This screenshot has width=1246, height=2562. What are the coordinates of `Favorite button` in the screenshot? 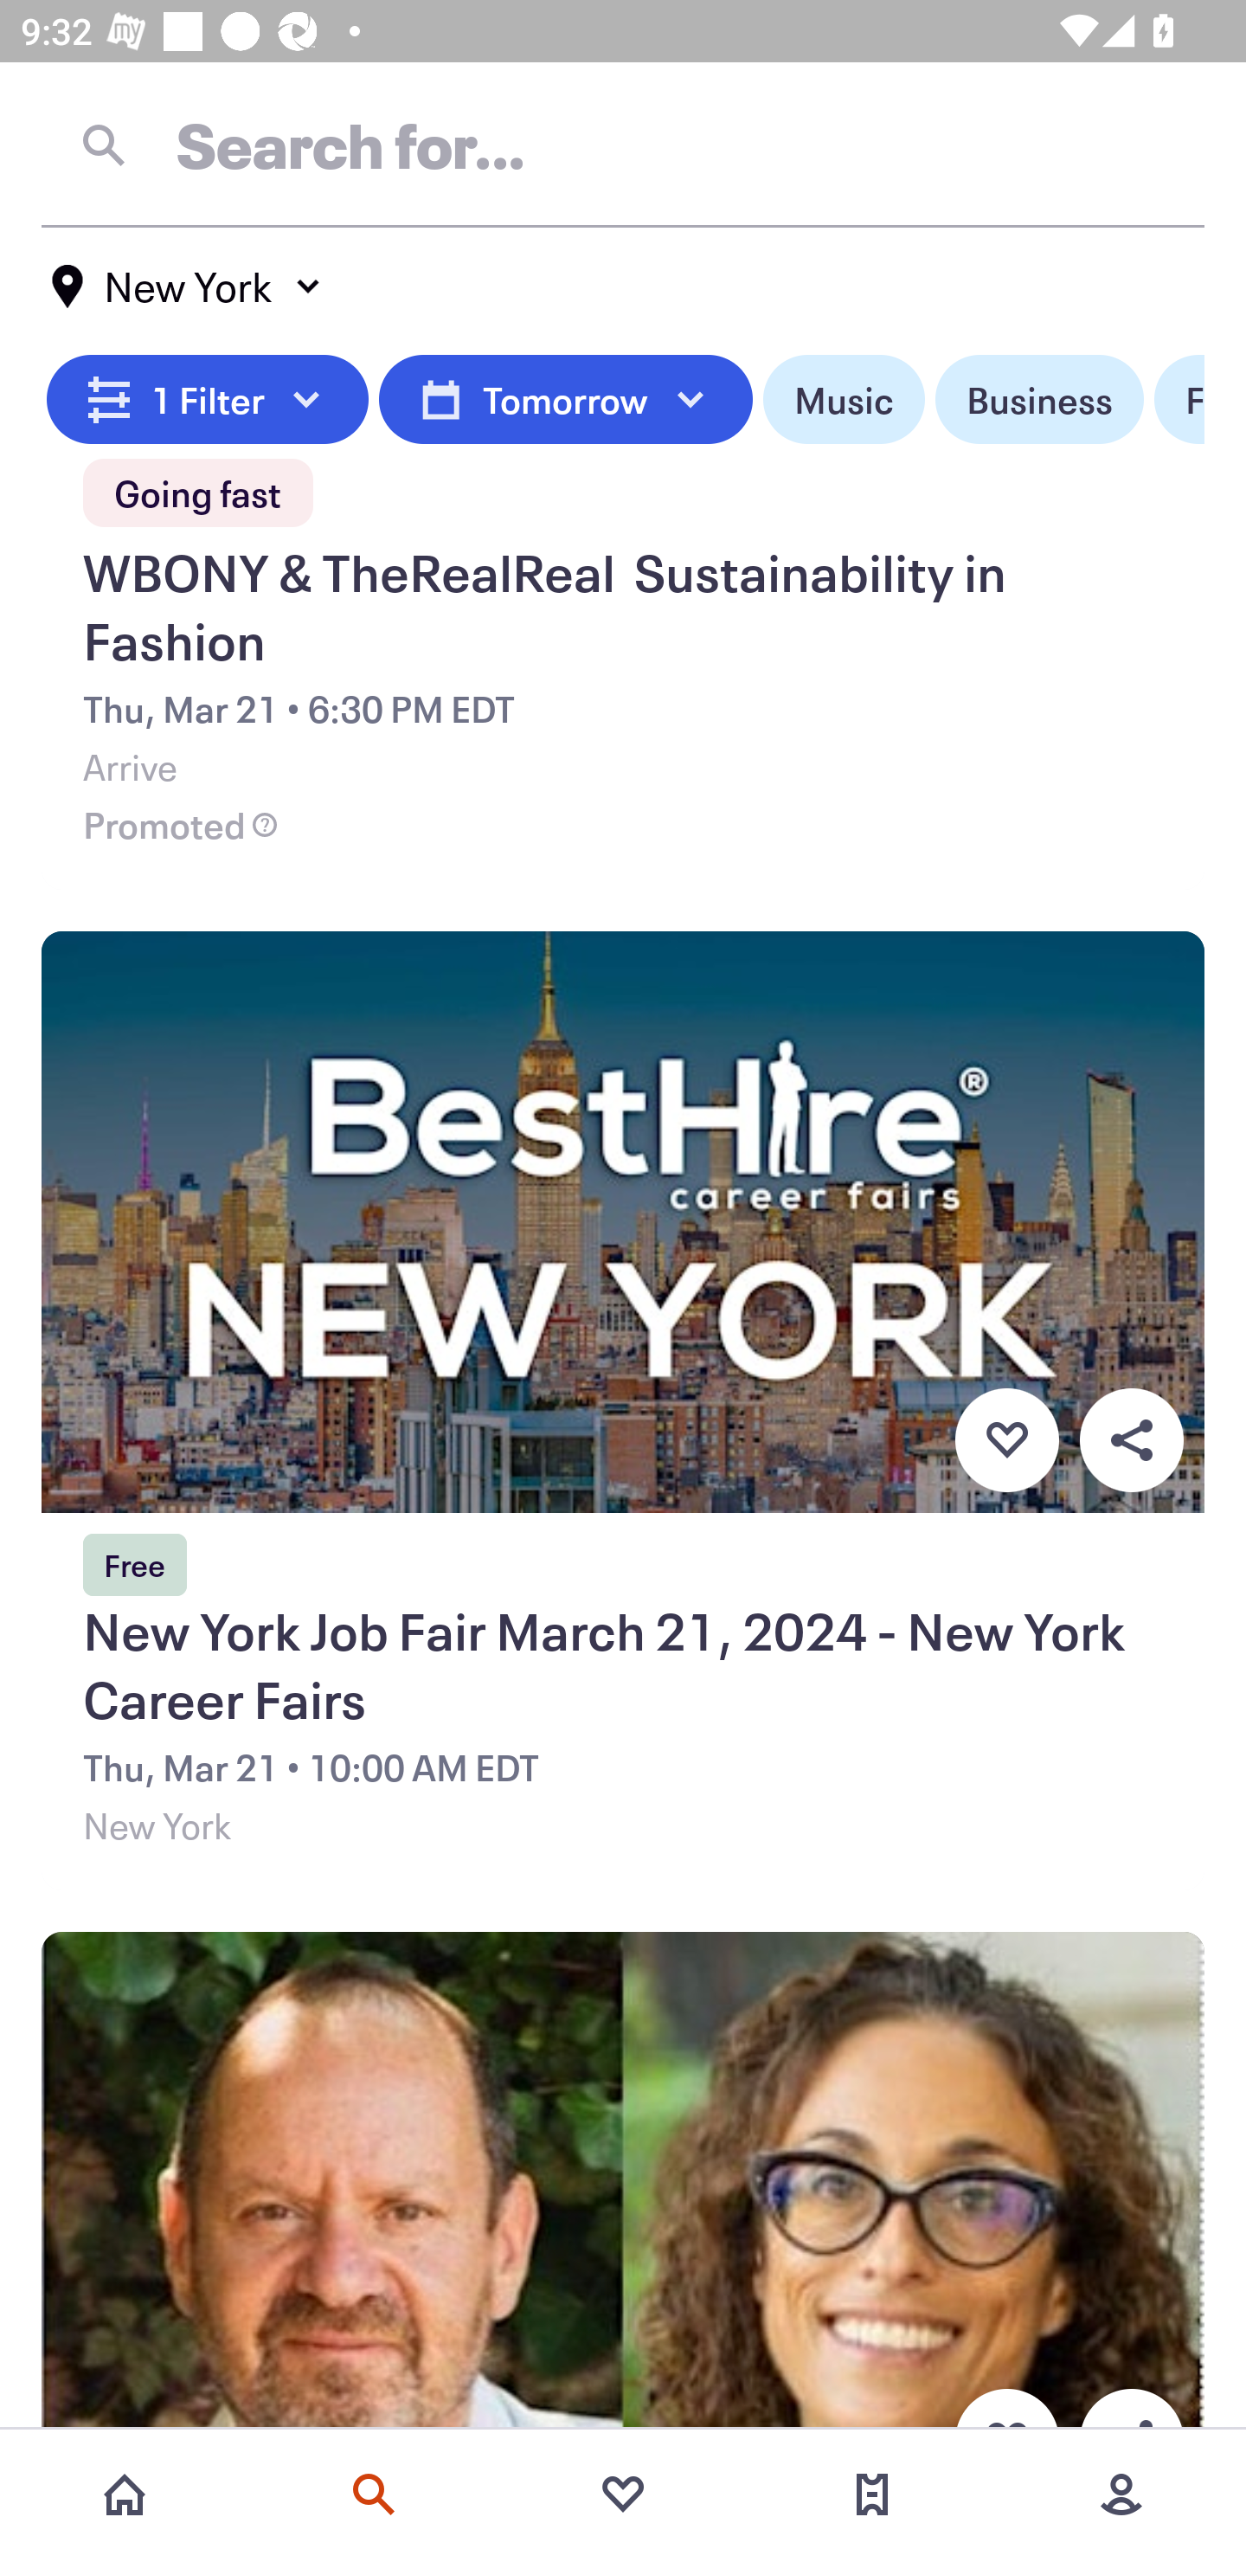 It's located at (1006, 1439).